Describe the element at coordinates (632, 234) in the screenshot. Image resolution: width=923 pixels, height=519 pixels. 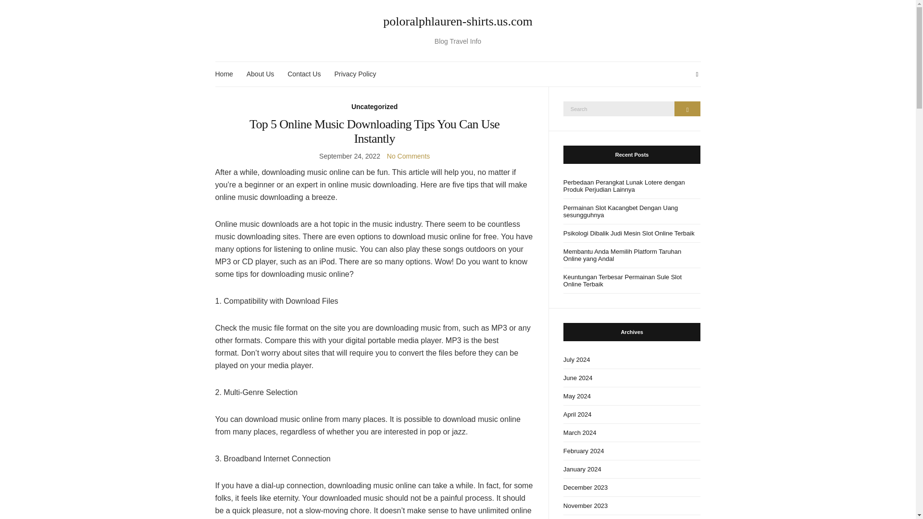
I see `Psikologi Dibalik Judi Mesin Slot Online Terbaik` at that location.